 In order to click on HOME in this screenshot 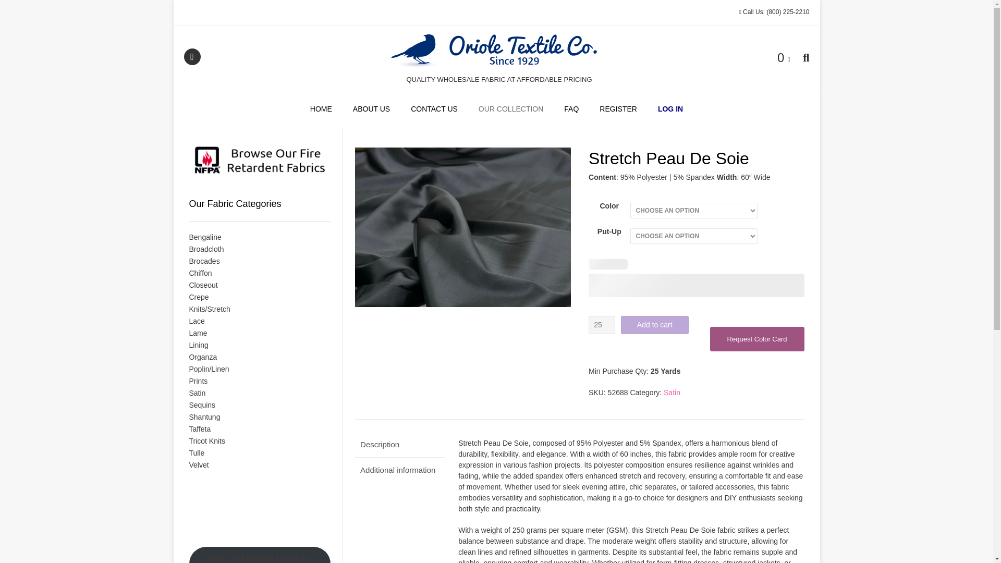, I will do `click(321, 109)`.